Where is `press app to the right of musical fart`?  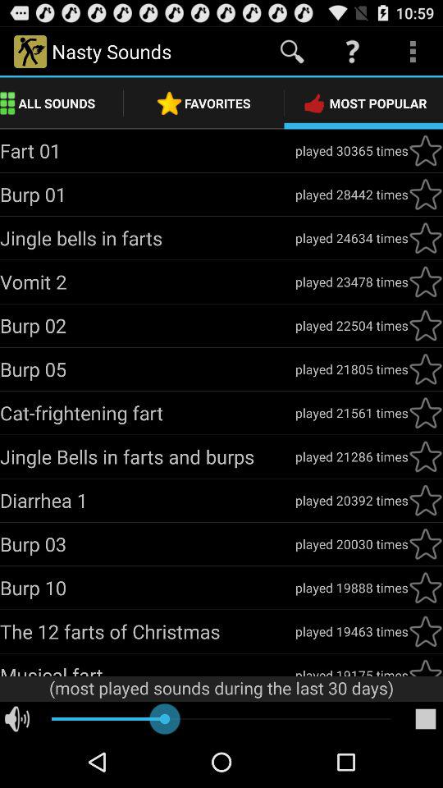 press app to the right of musical fart is located at coordinates (351, 671).